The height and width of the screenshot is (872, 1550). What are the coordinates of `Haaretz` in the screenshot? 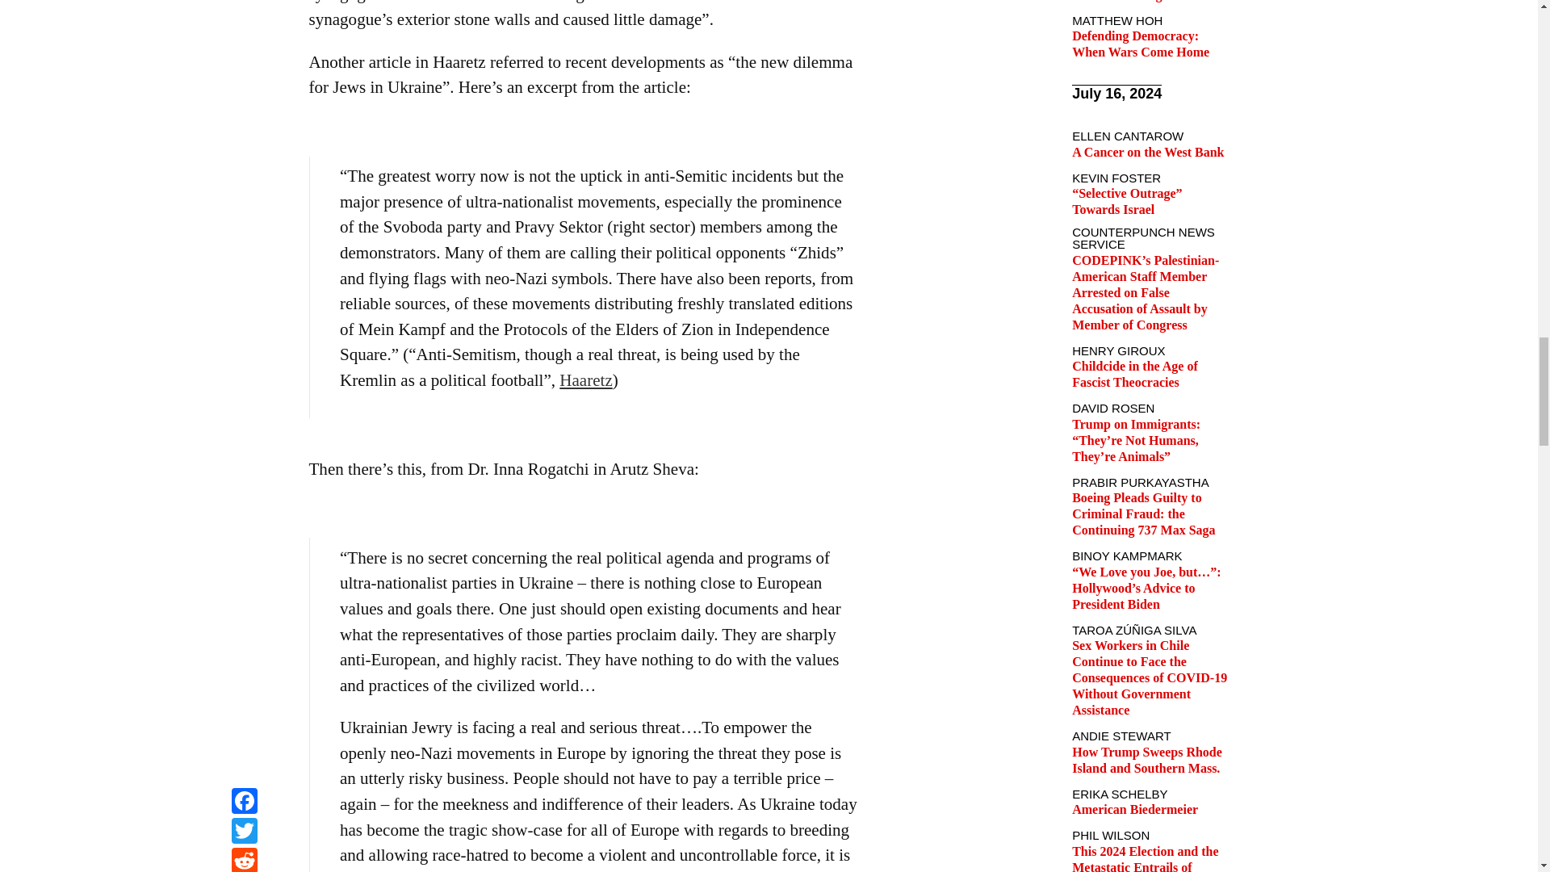 It's located at (586, 379).